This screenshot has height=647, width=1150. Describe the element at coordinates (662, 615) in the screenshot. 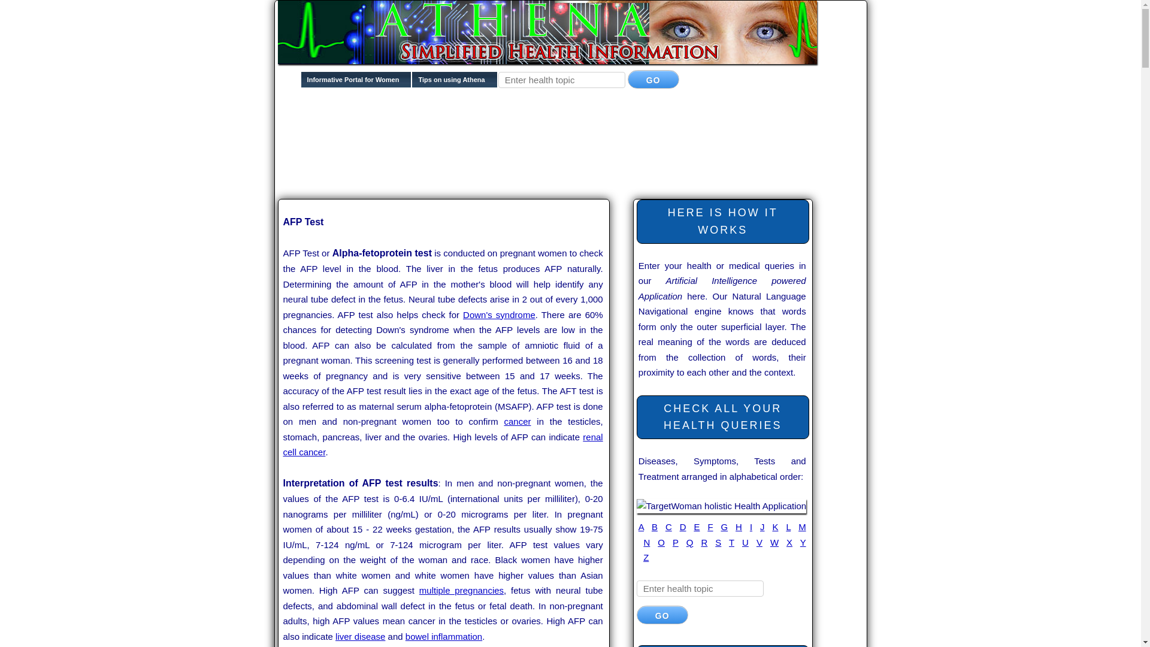

I see `Go` at that location.